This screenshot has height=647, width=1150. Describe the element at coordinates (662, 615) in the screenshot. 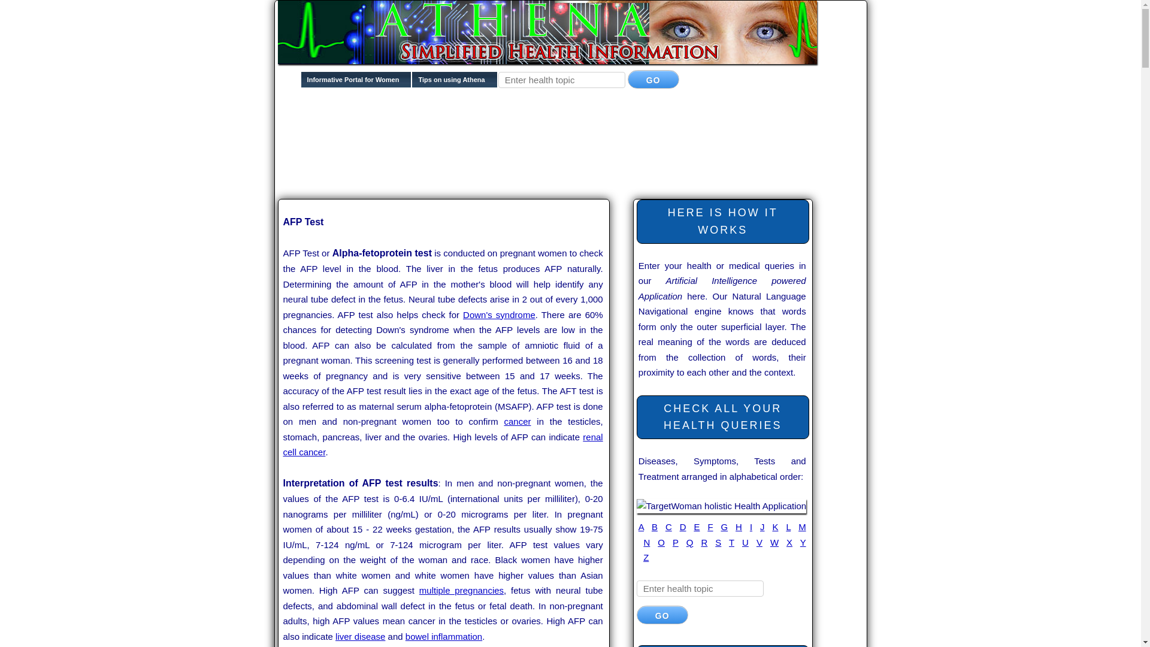

I see `Go` at that location.